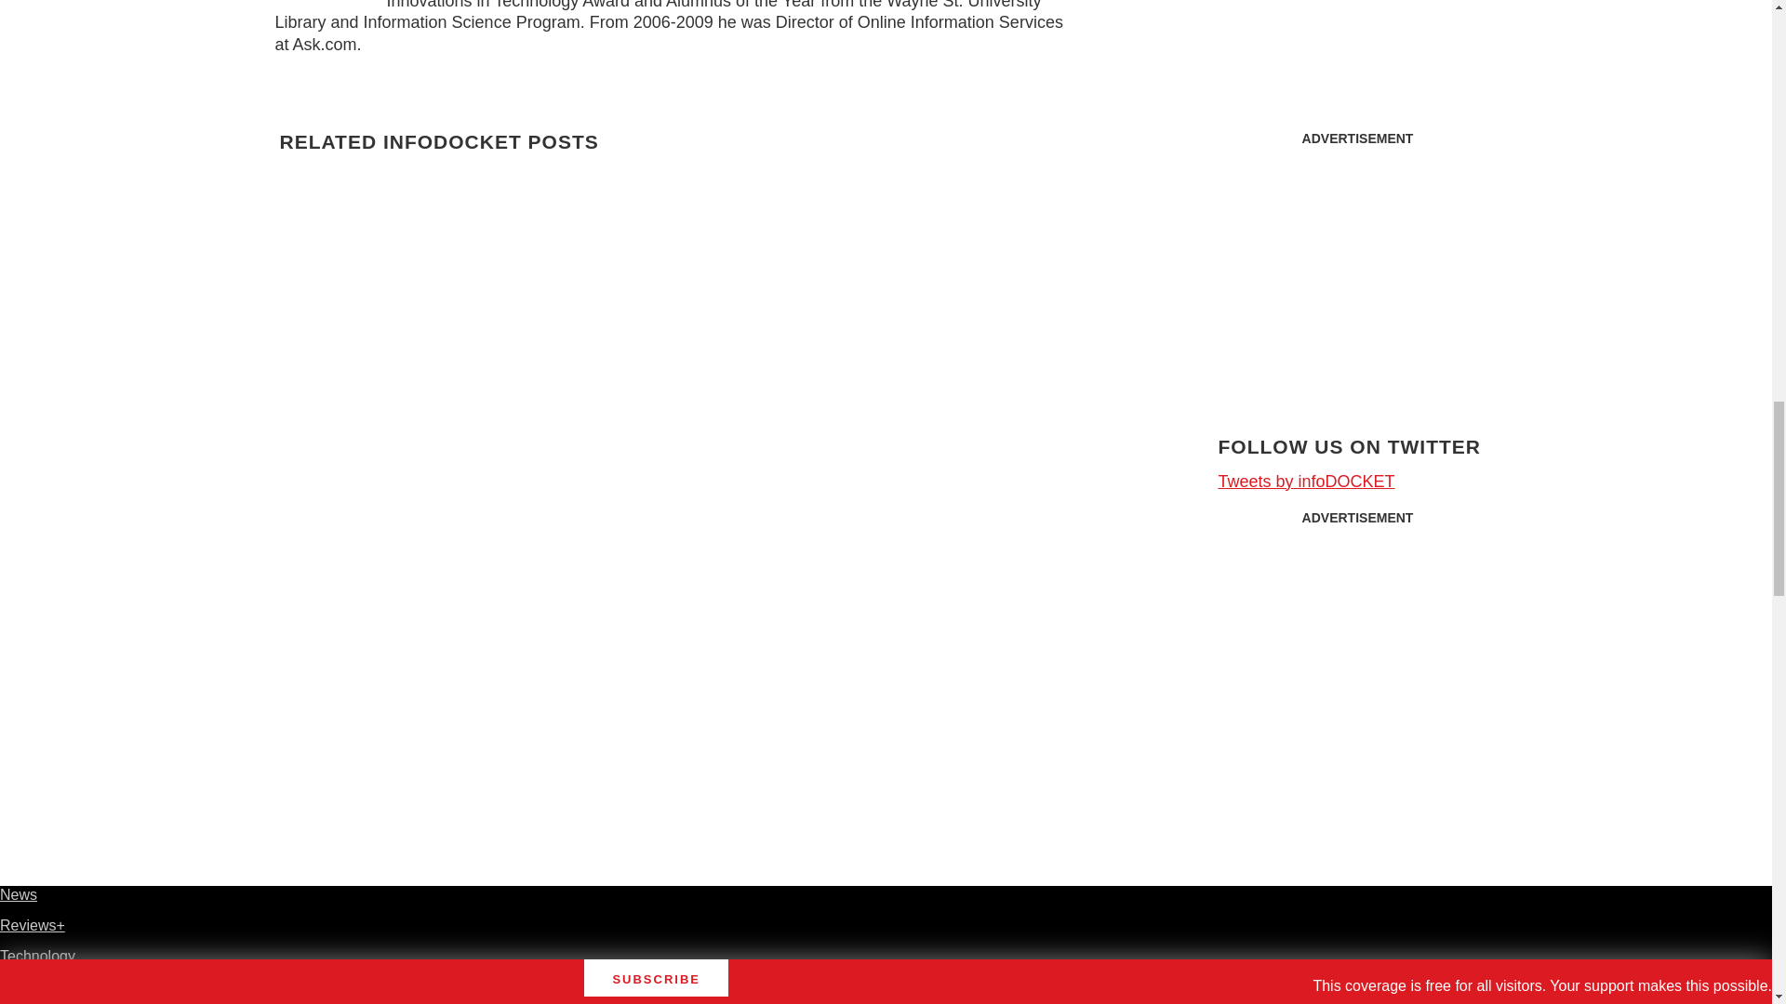 The height and width of the screenshot is (1004, 1786). I want to click on 3rd party ad content, so click(1358, 271).